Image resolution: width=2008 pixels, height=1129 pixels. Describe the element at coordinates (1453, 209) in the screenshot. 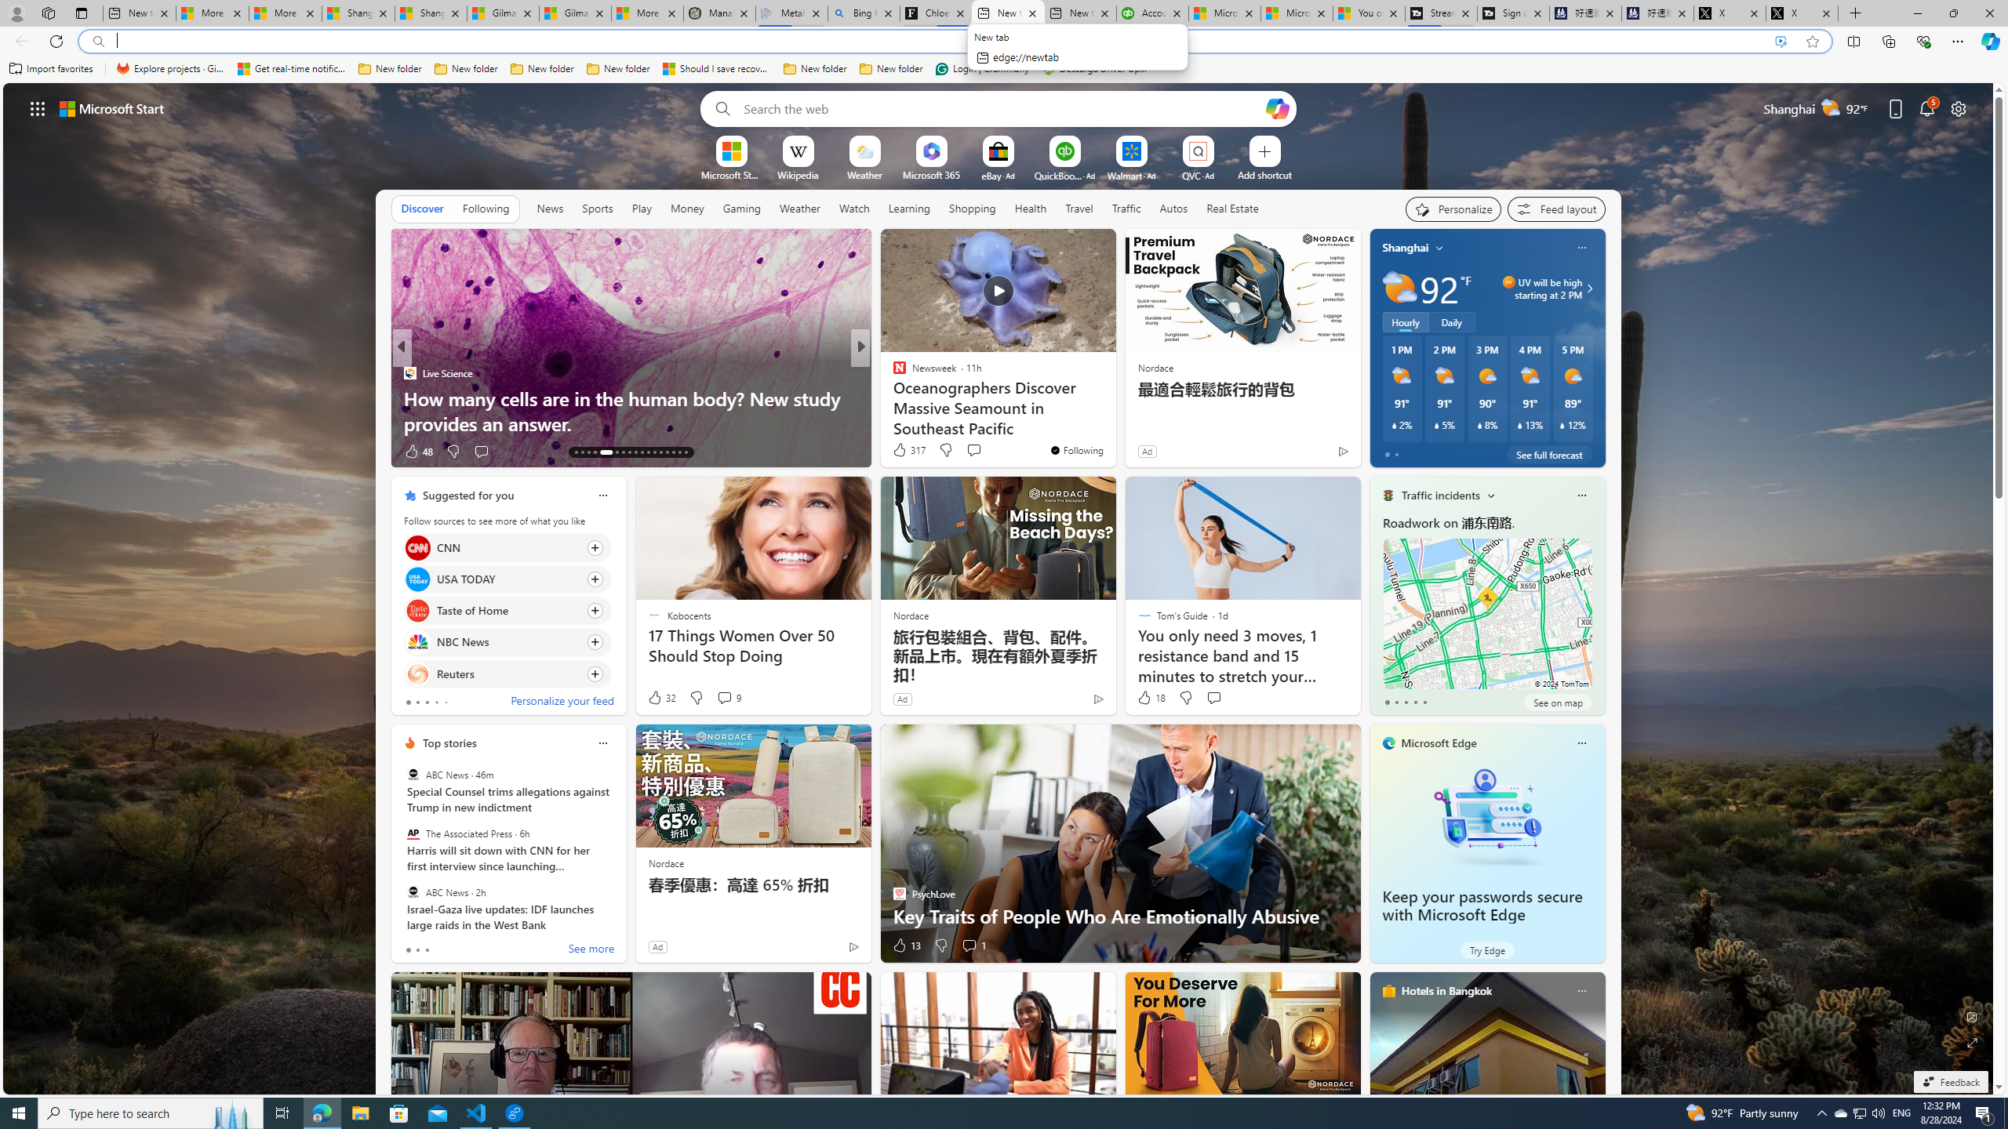

I see `Personalize your feed"` at that location.